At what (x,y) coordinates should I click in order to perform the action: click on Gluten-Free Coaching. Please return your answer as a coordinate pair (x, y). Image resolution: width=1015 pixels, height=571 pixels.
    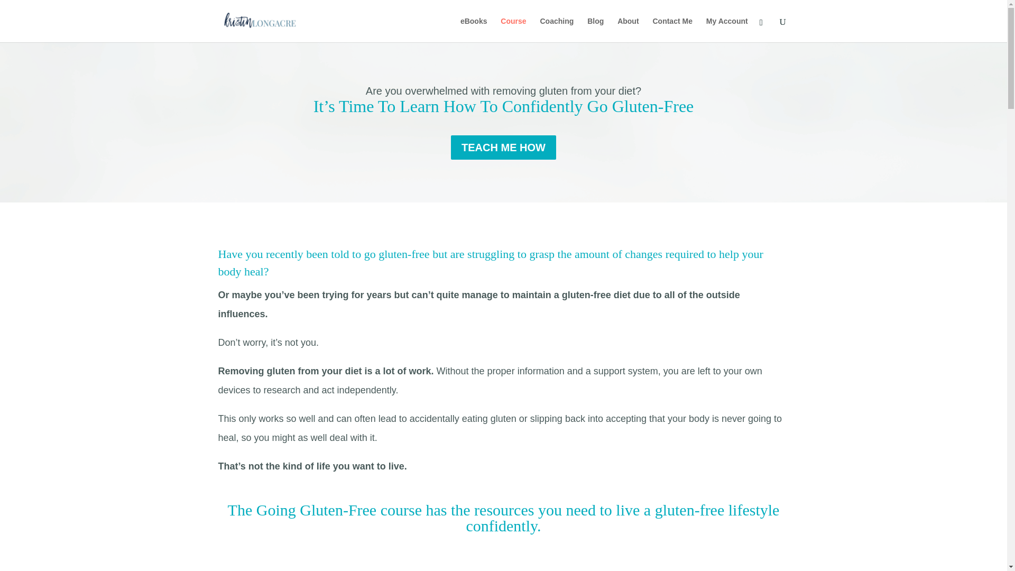
    Looking at the image, I should click on (556, 30).